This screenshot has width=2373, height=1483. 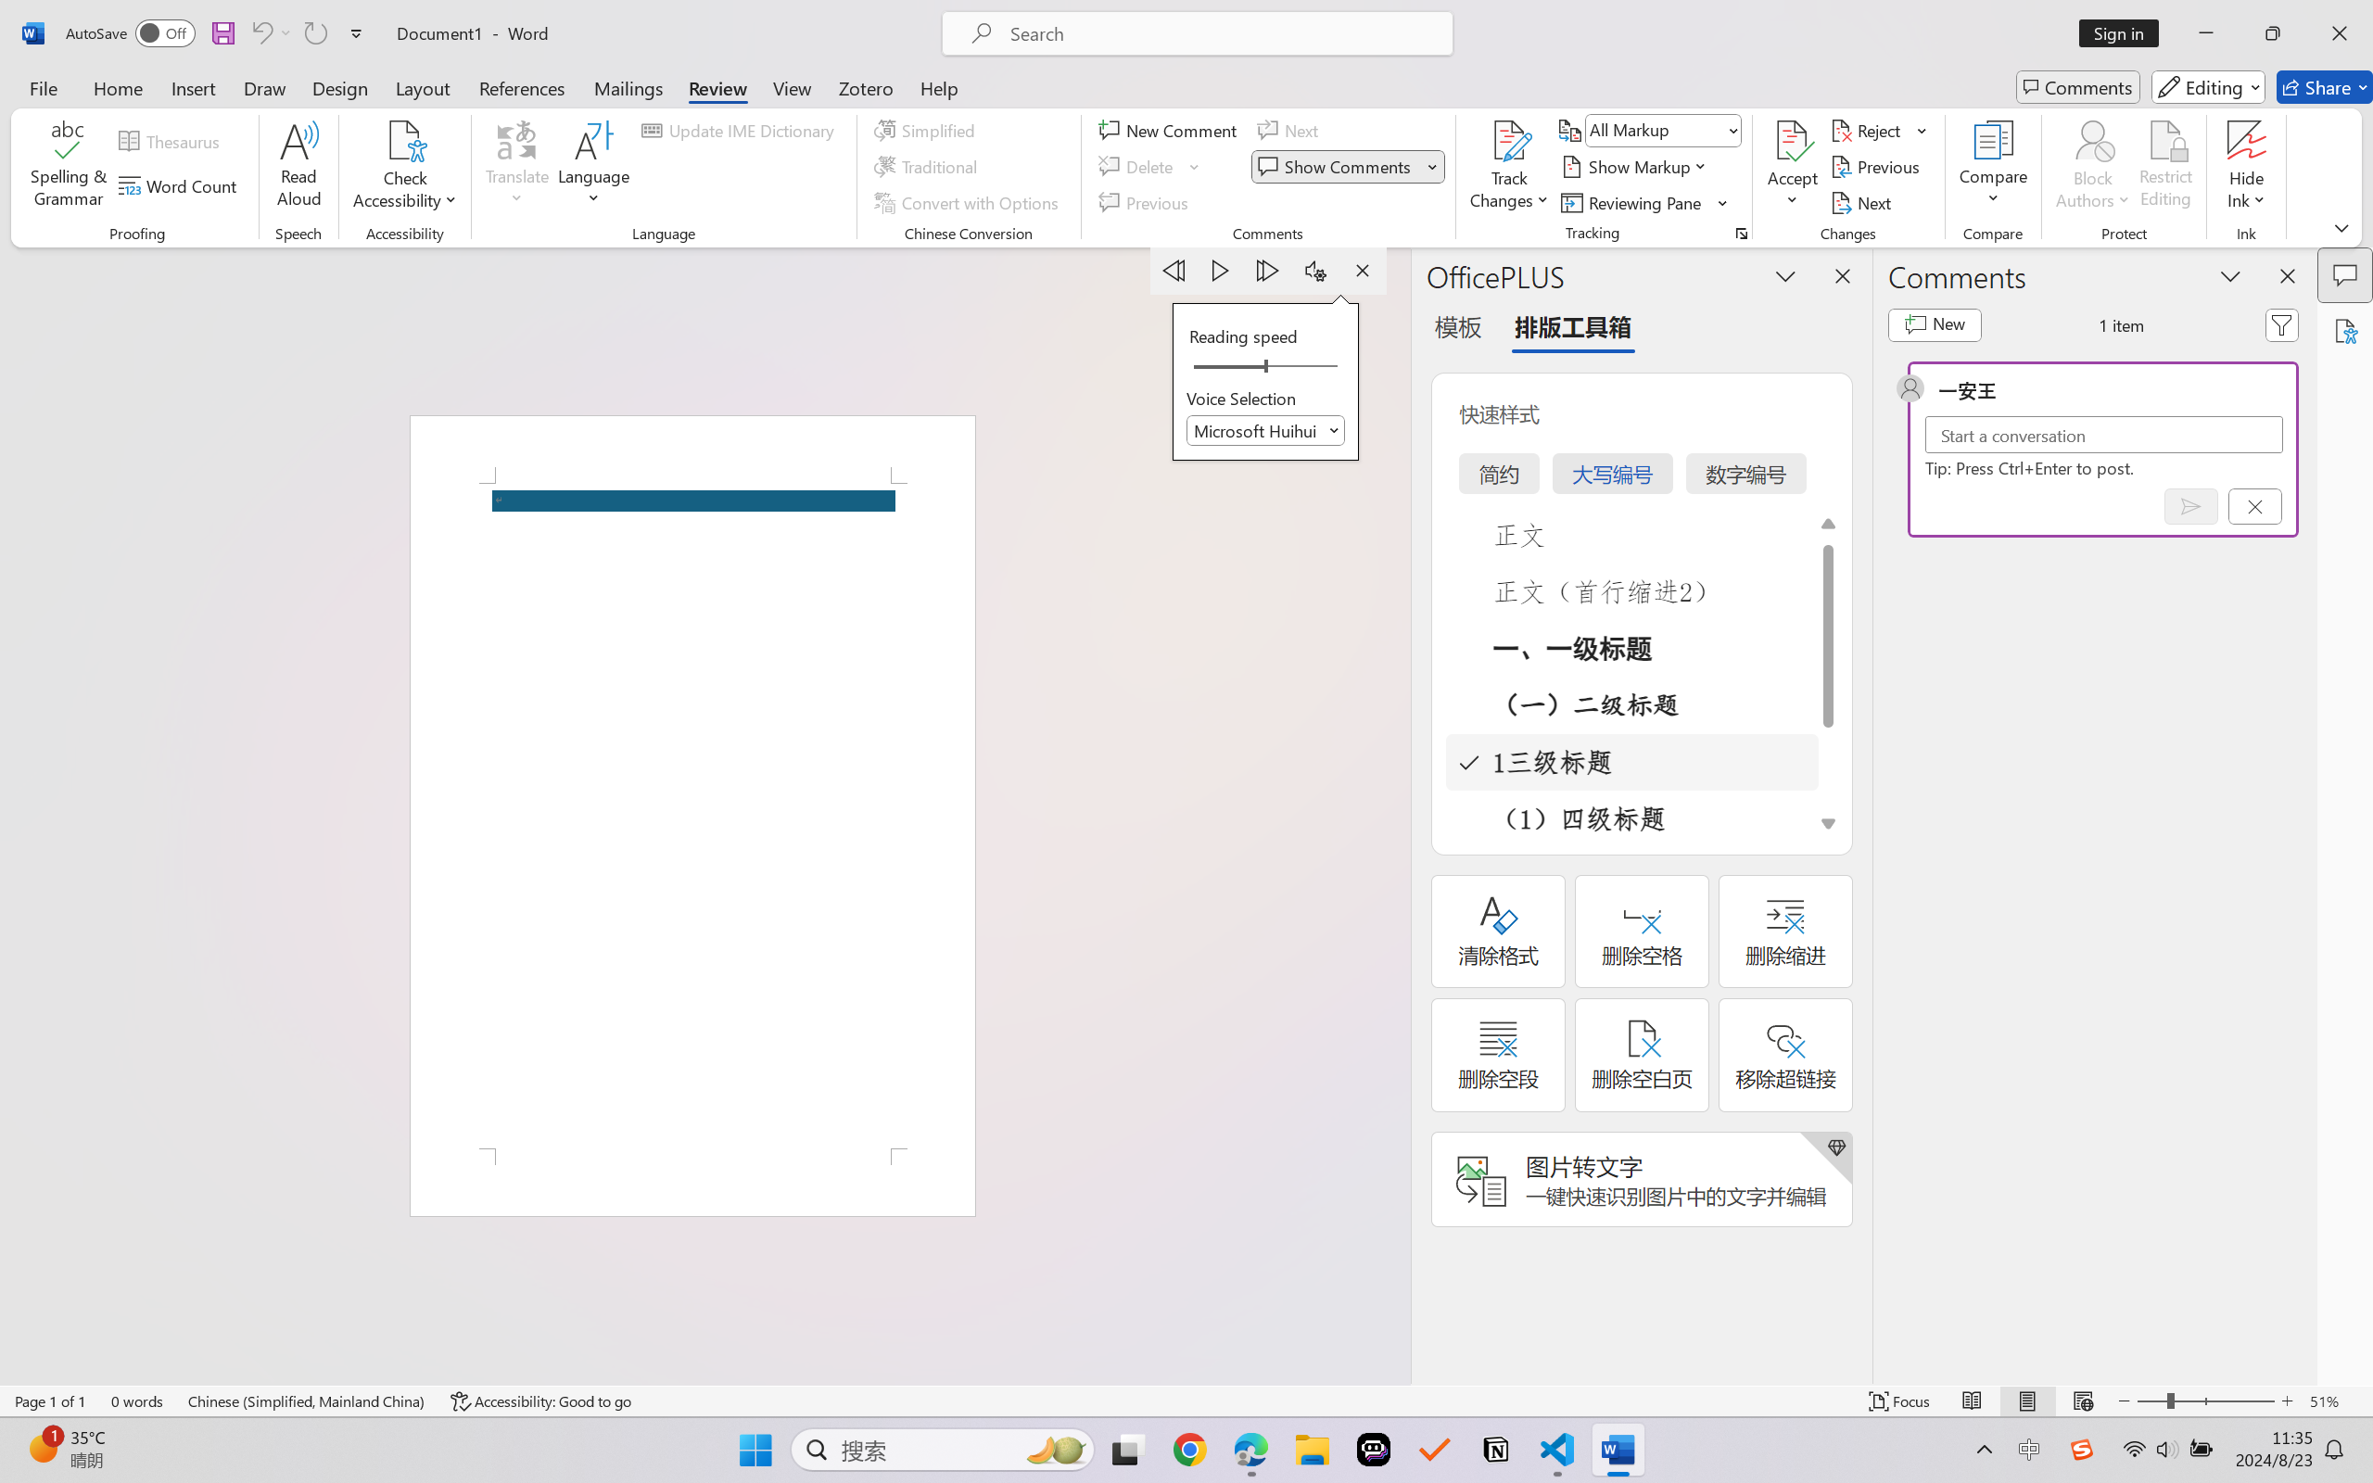 I want to click on Language Chinese (Simplified, Mainland China), so click(x=308, y=1401).